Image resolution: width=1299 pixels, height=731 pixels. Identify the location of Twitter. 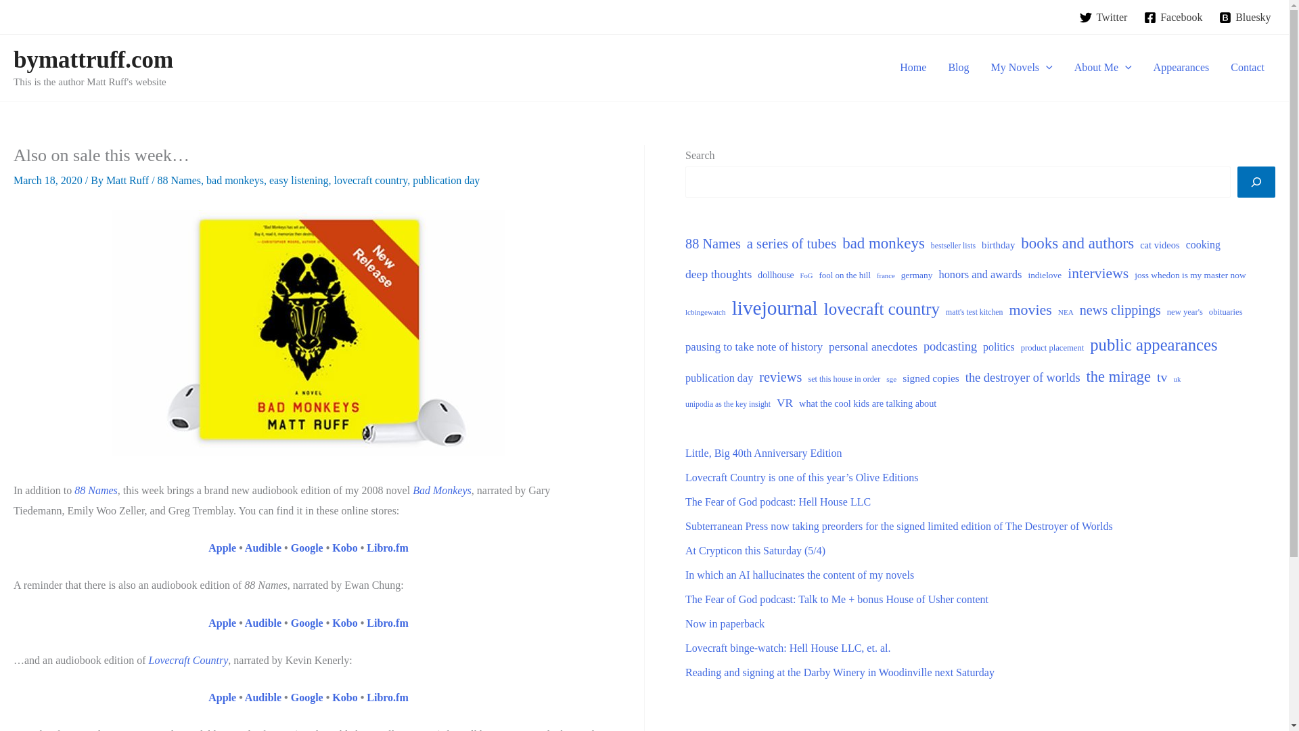
(1103, 18).